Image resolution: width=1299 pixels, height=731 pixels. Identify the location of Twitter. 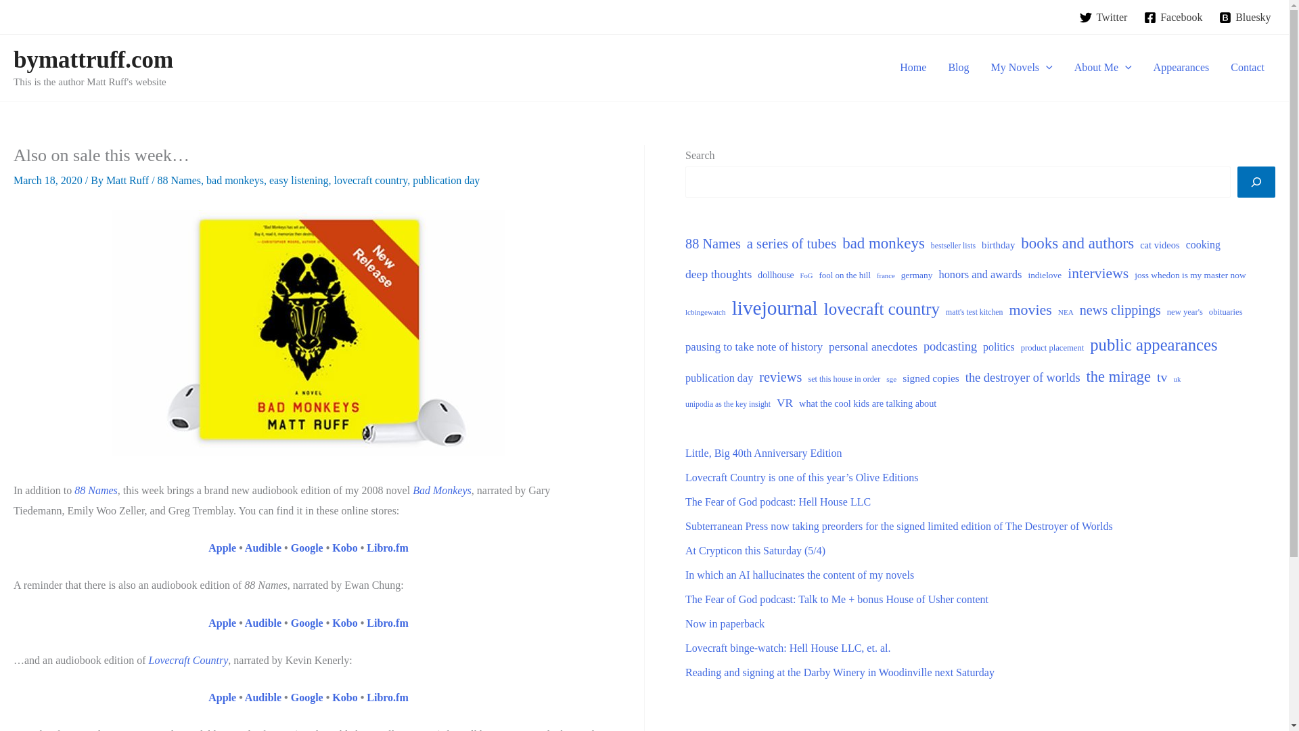
(1103, 18).